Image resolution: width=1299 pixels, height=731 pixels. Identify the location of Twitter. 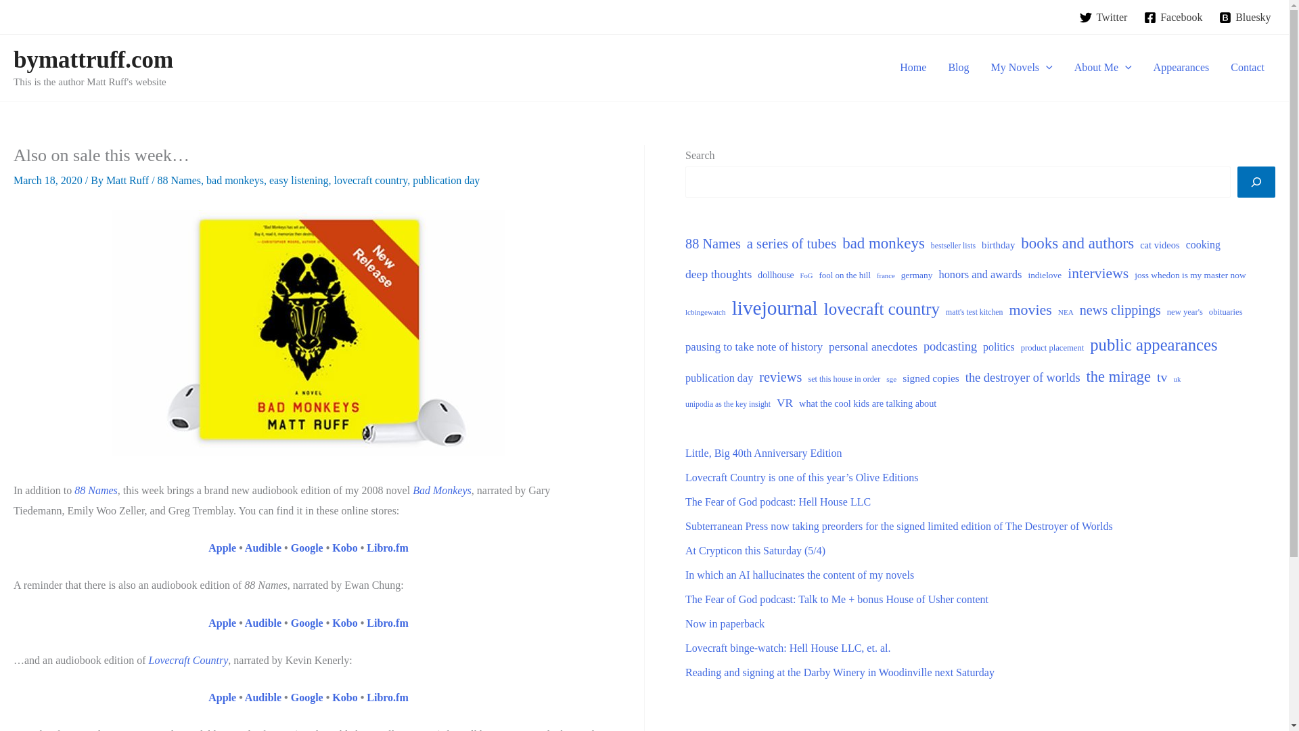
(1103, 18).